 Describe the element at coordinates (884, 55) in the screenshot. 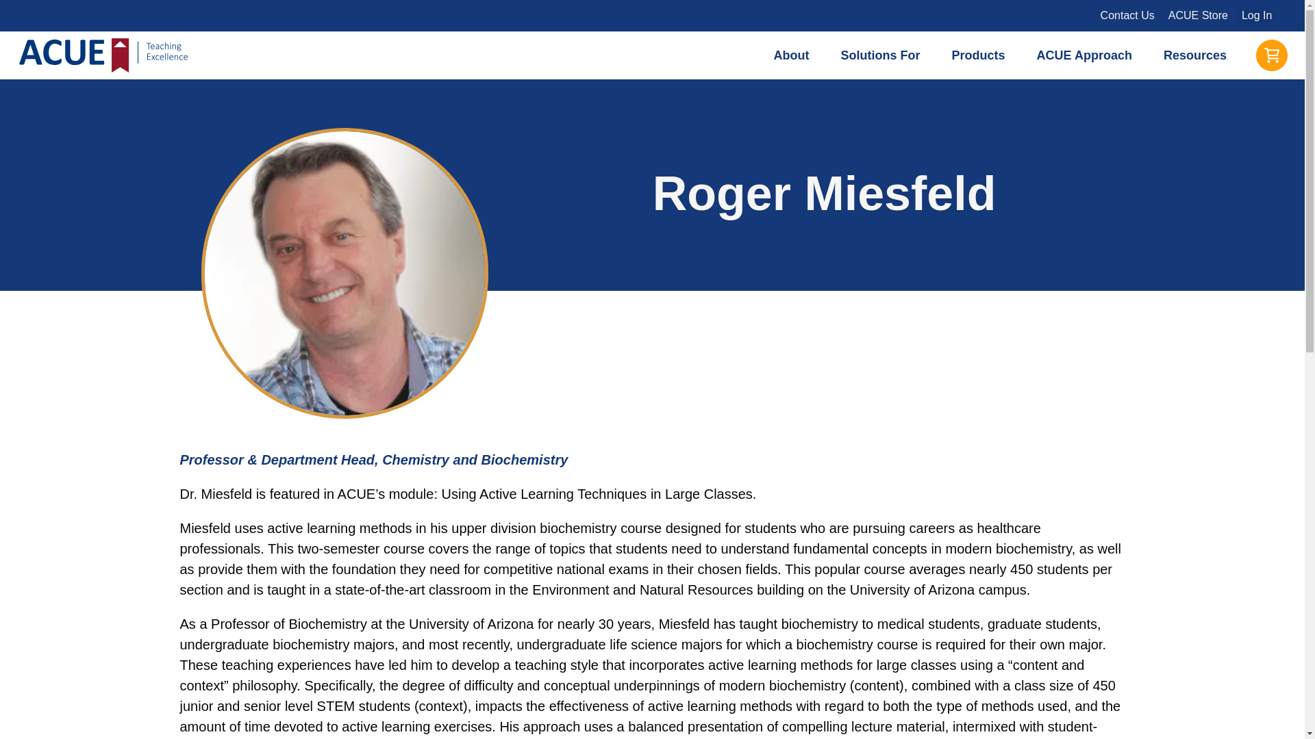

I see `Solutions For` at that location.